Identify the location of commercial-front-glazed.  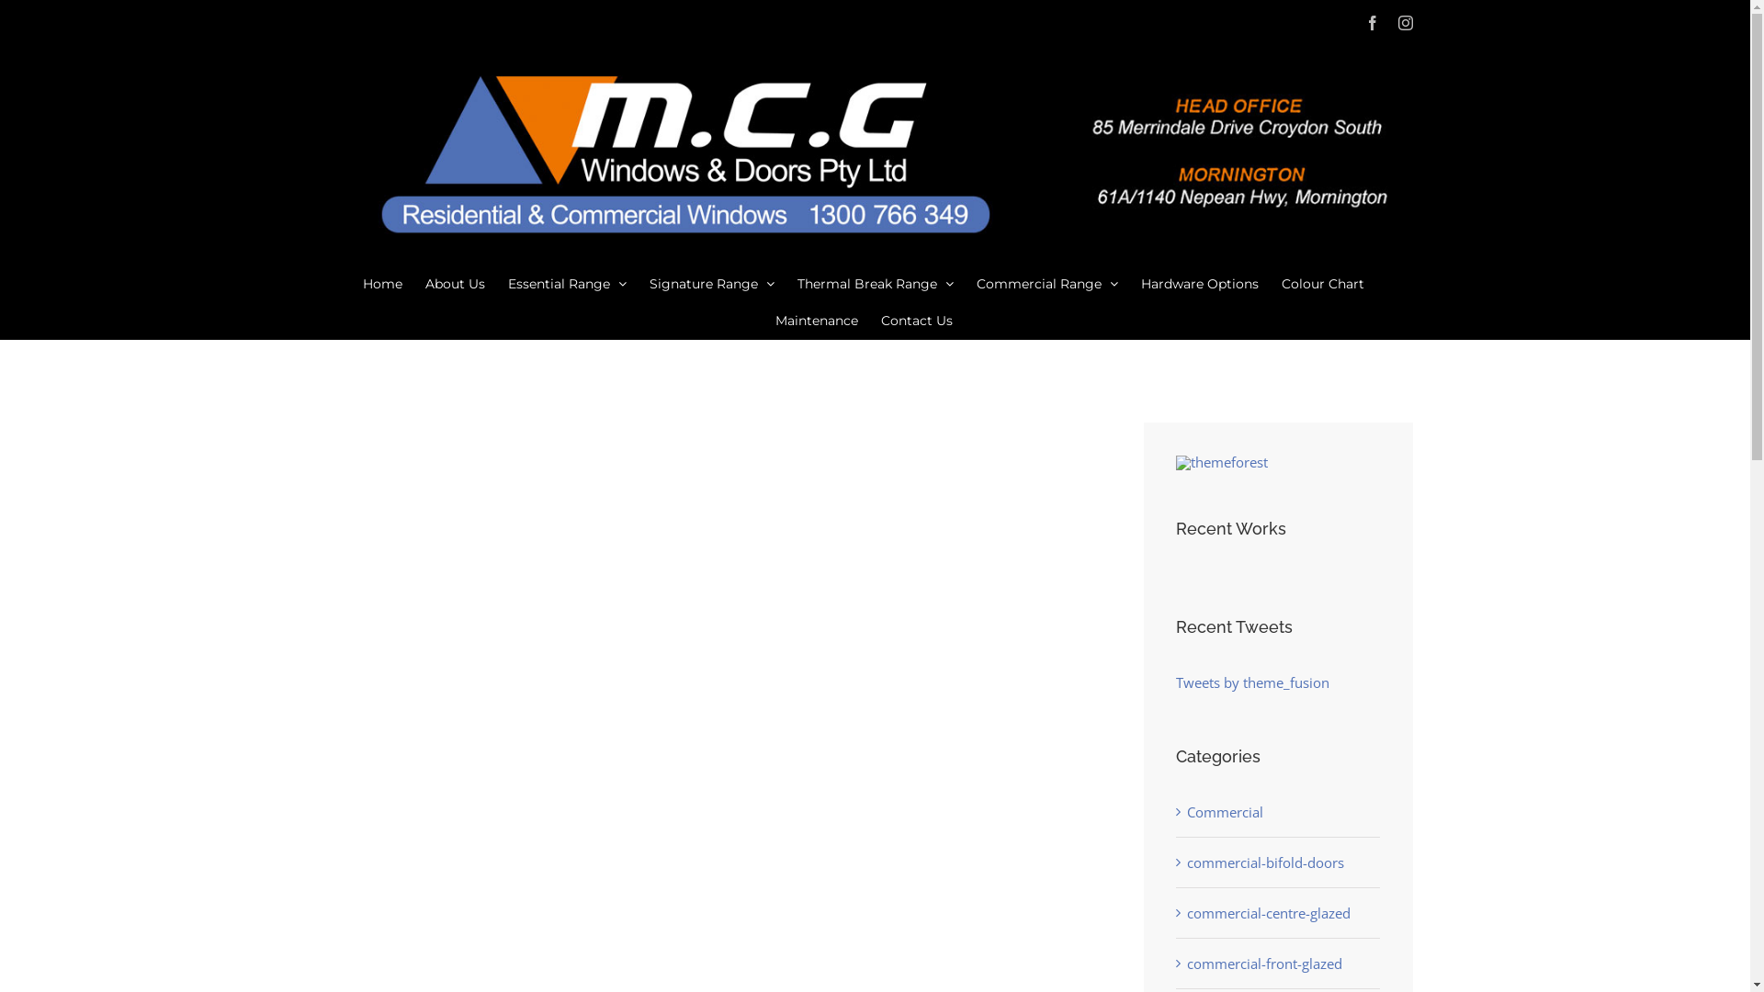
(1279, 964).